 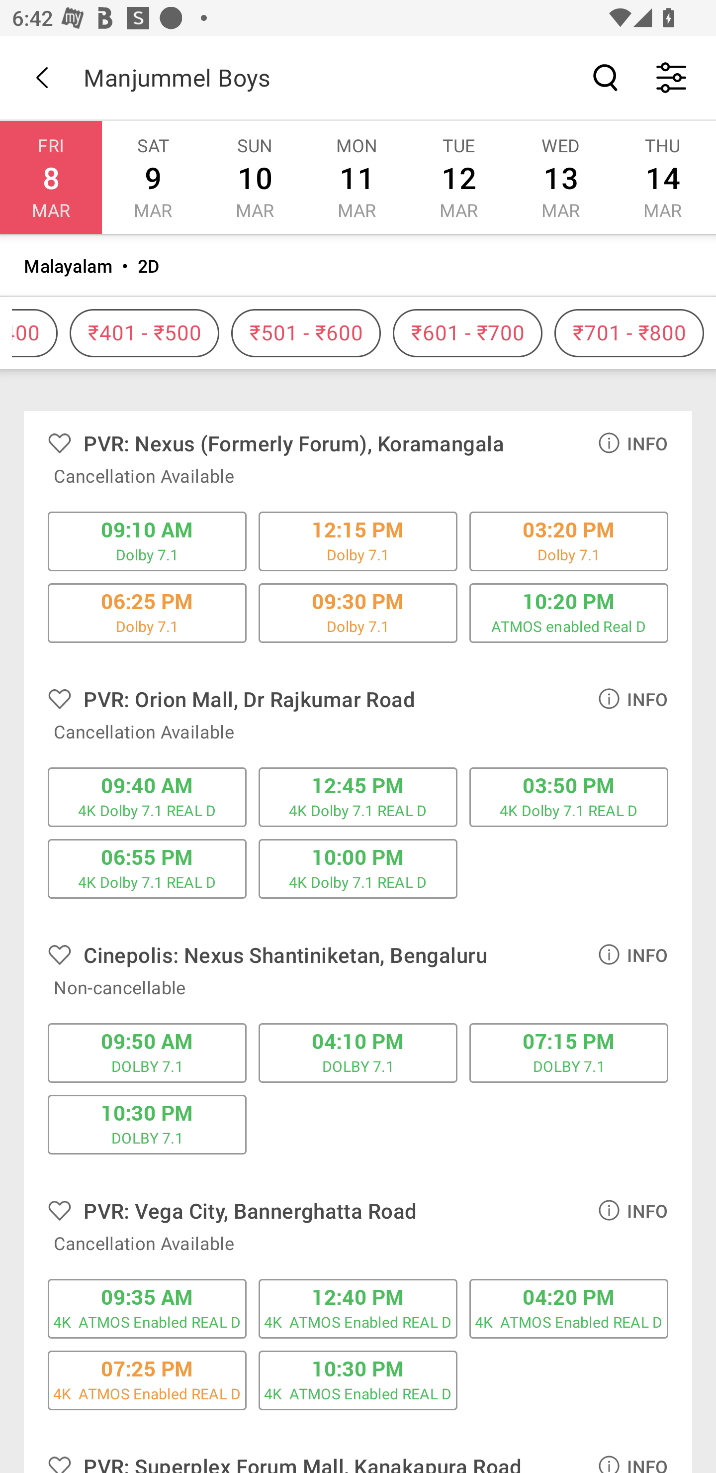 What do you see at coordinates (358, 613) in the screenshot?
I see `09:30 PM Dolby 7.1` at bounding box center [358, 613].